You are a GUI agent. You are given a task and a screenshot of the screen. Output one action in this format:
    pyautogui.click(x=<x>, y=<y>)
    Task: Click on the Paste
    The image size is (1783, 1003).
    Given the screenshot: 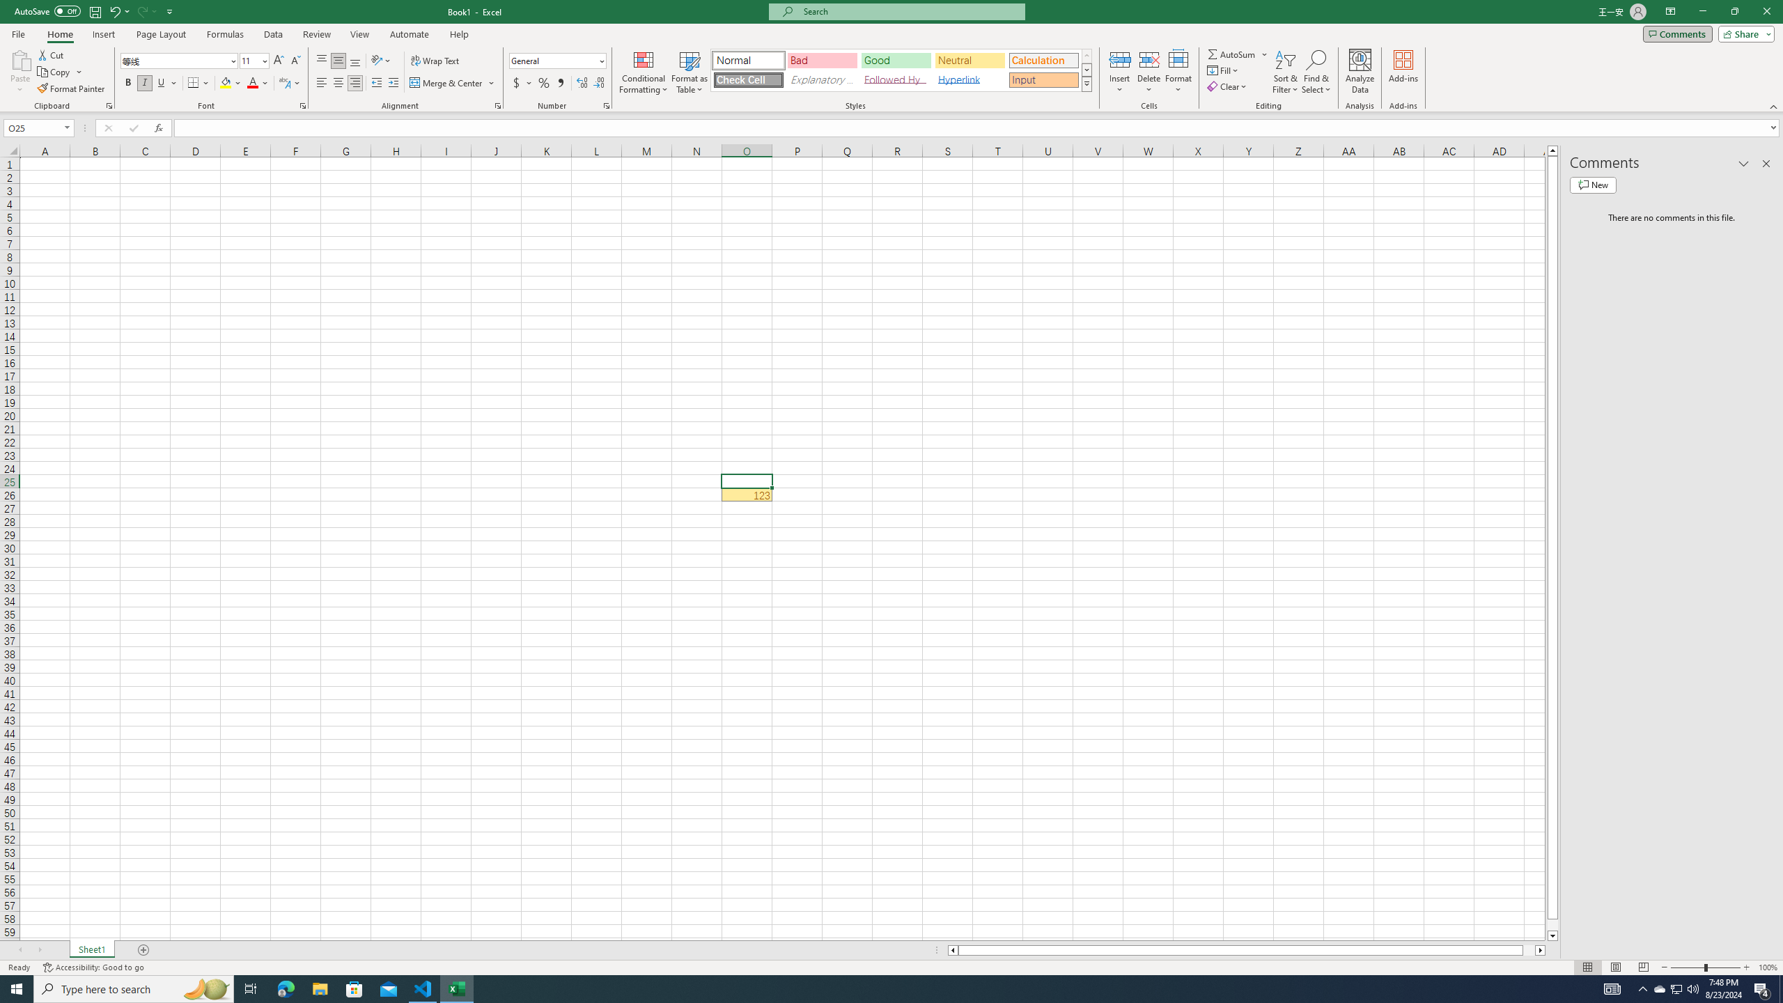 What is the action you would take?
    pyautogui.click(x=20, y=59)
    